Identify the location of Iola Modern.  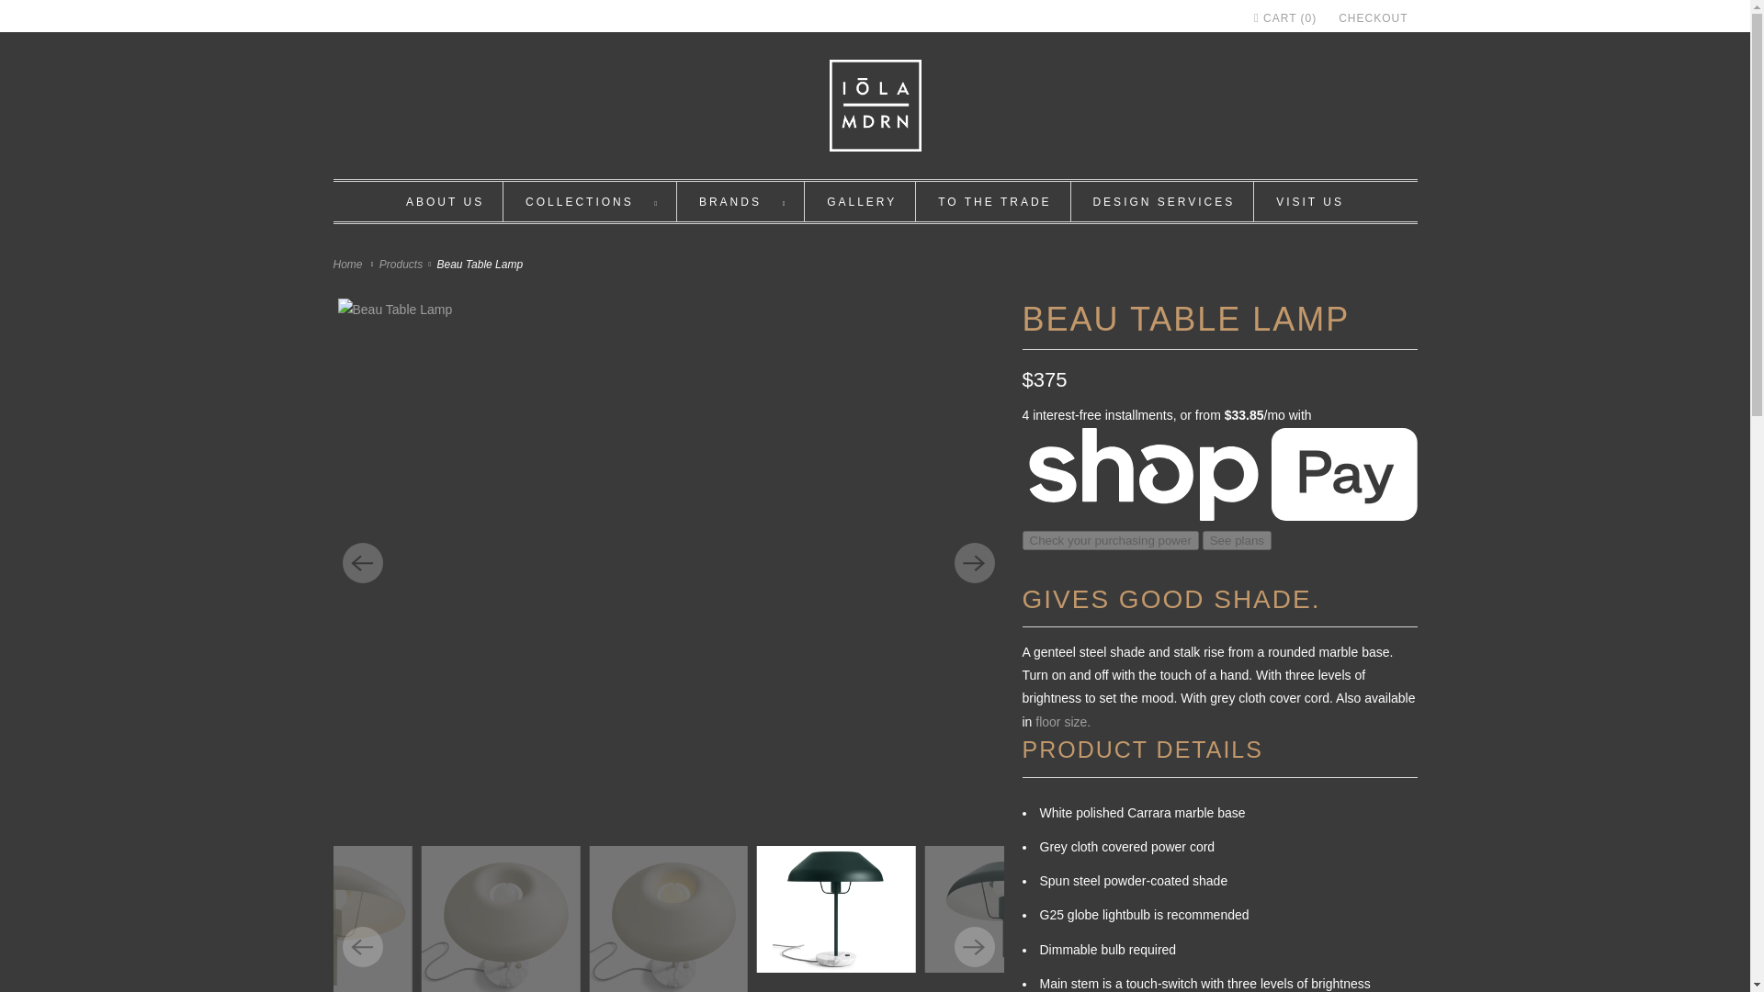
(349, 264).